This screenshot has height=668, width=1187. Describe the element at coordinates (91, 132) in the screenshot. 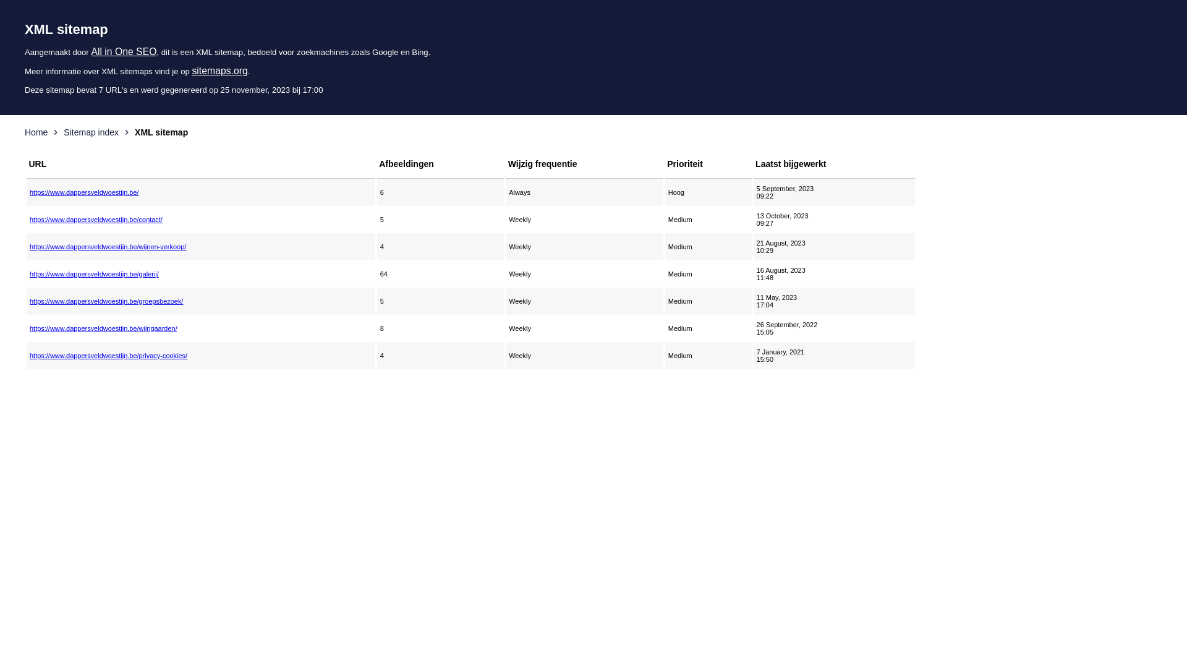

I see `Sitemap index` at that location.